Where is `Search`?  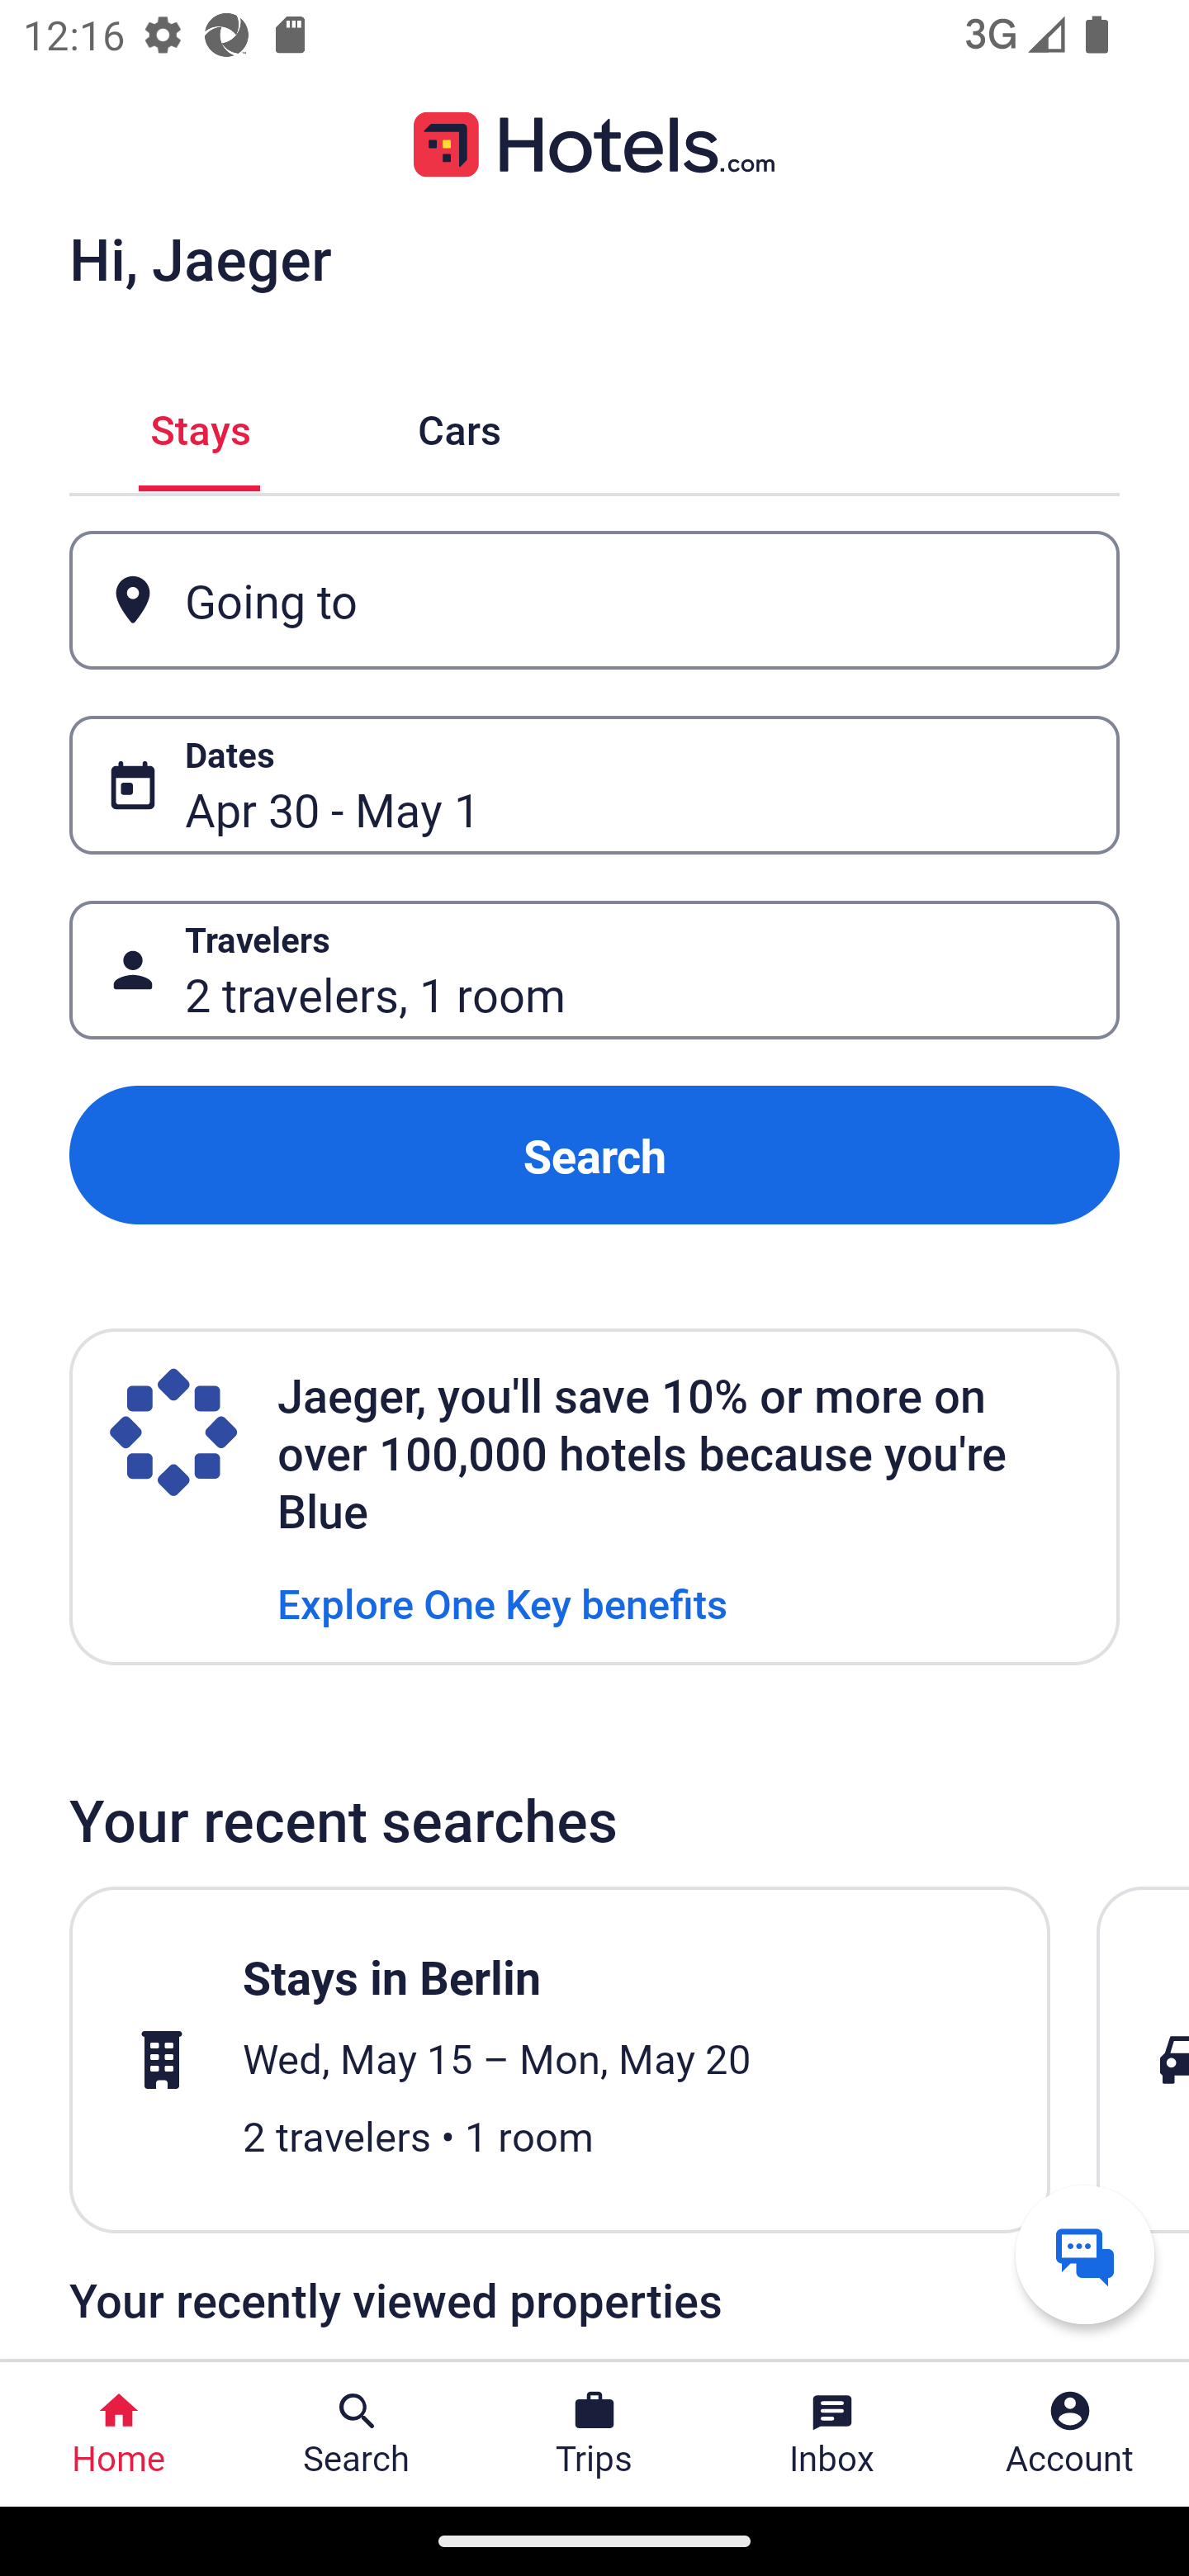
Search is located at coordinates (594, 1154).